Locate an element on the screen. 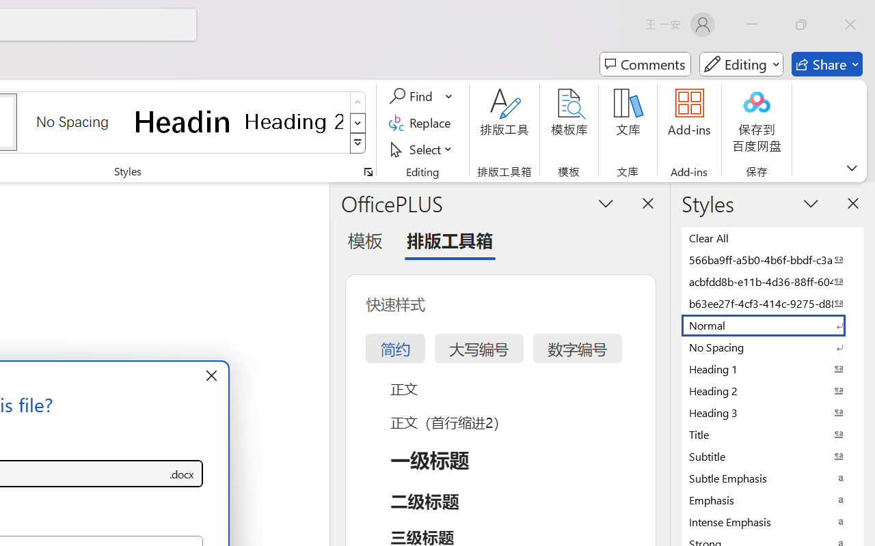  Intense Emphasis is located at coordinates (772, 521).